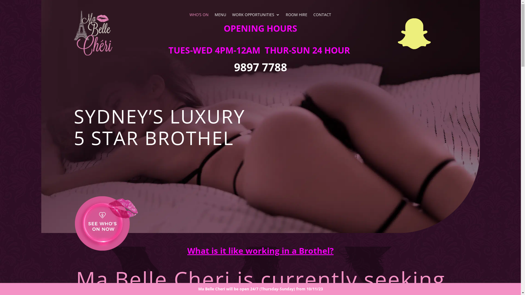 The height and width of the screenshot is (295, 525). I want to click on whos-on-button, so click(106, 223).